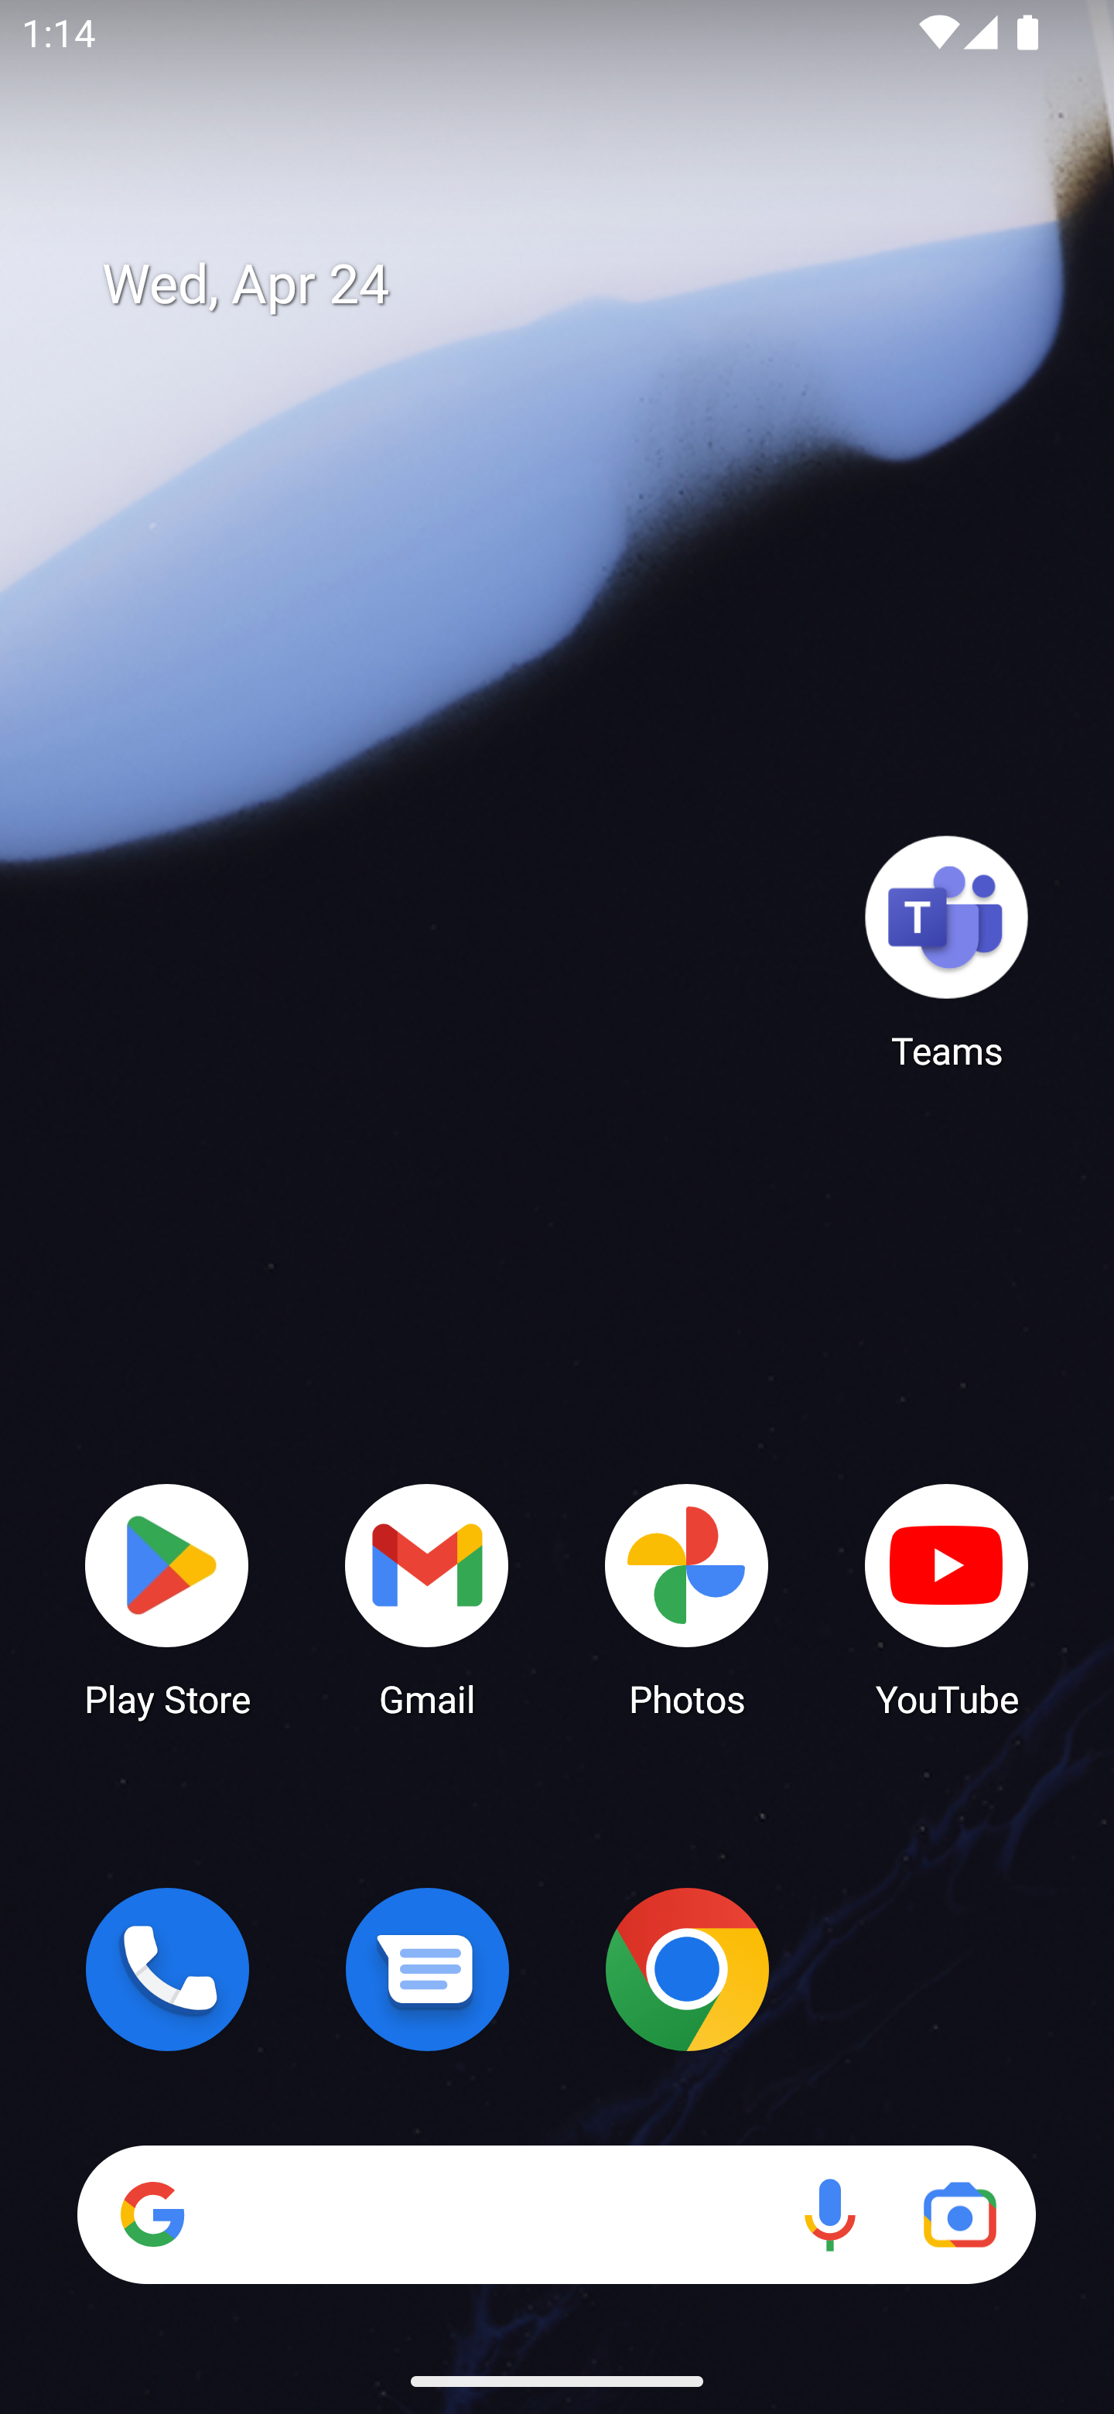 The width and height of the screenshot is (1114, 2414). I want to click on Photos, so click(687, 1599).